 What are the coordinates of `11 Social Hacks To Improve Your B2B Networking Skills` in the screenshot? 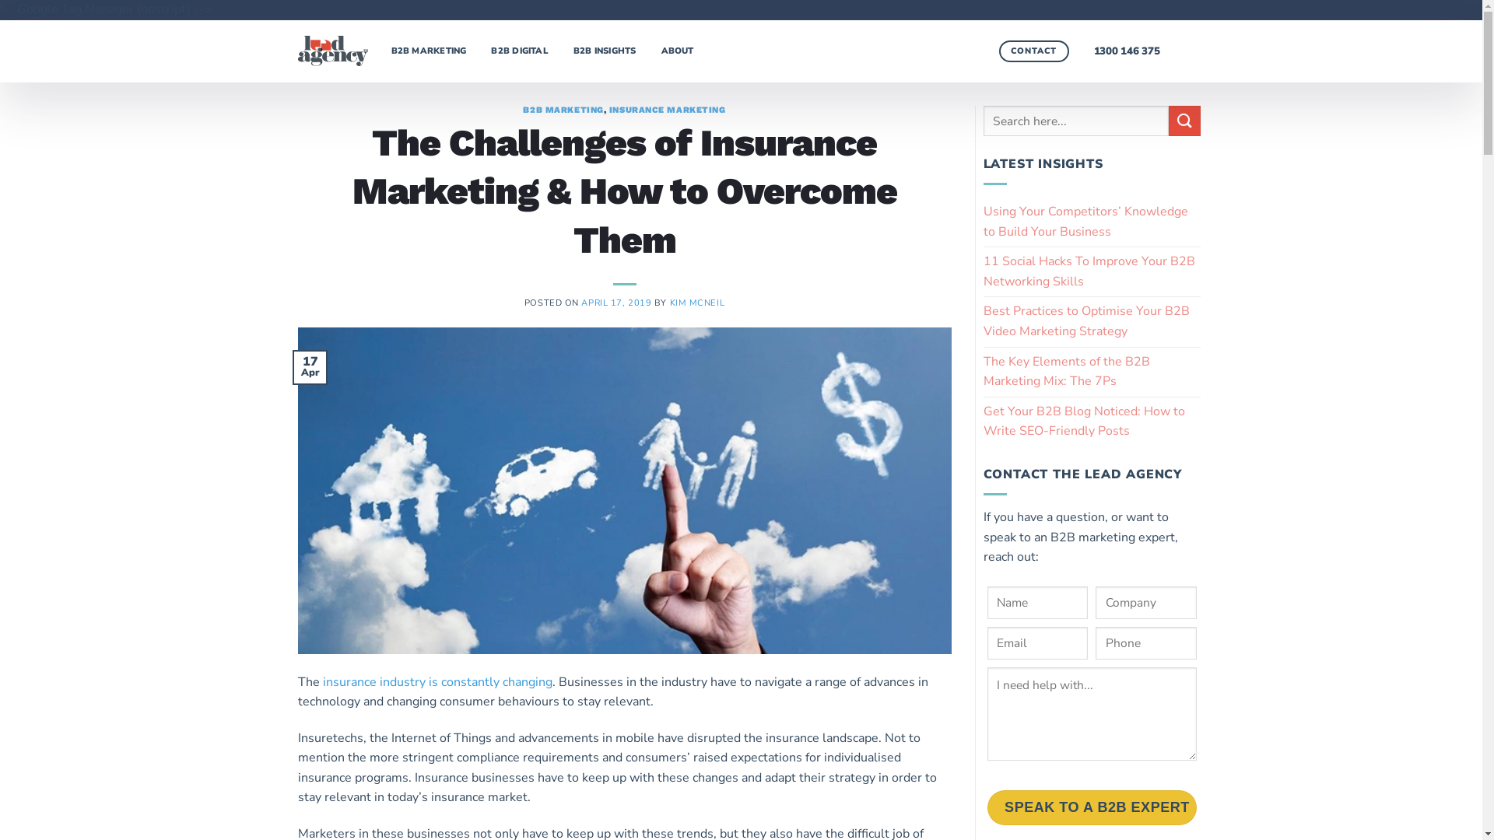 It's located at (1092, 272).